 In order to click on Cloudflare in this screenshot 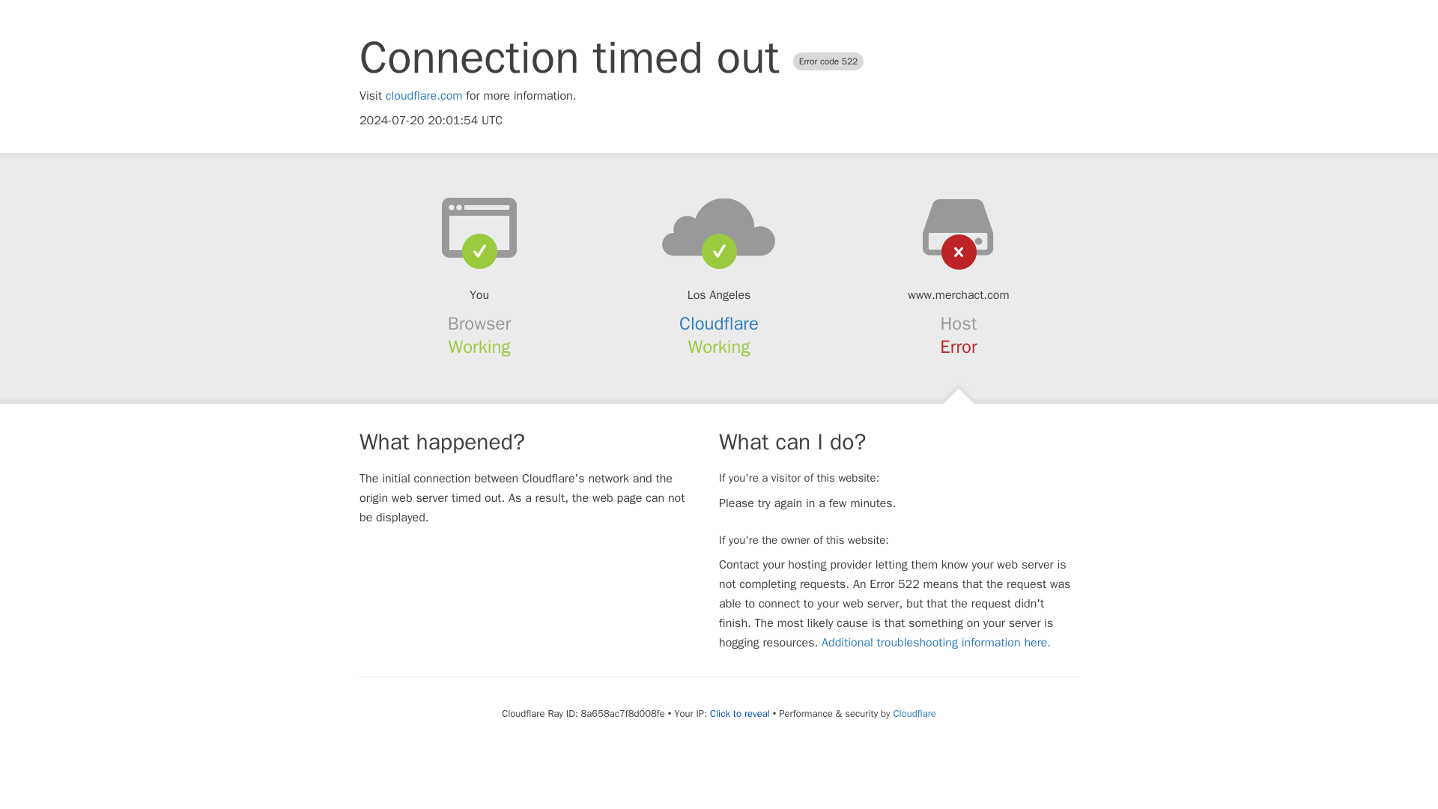, I will do `click(914, 713)`.